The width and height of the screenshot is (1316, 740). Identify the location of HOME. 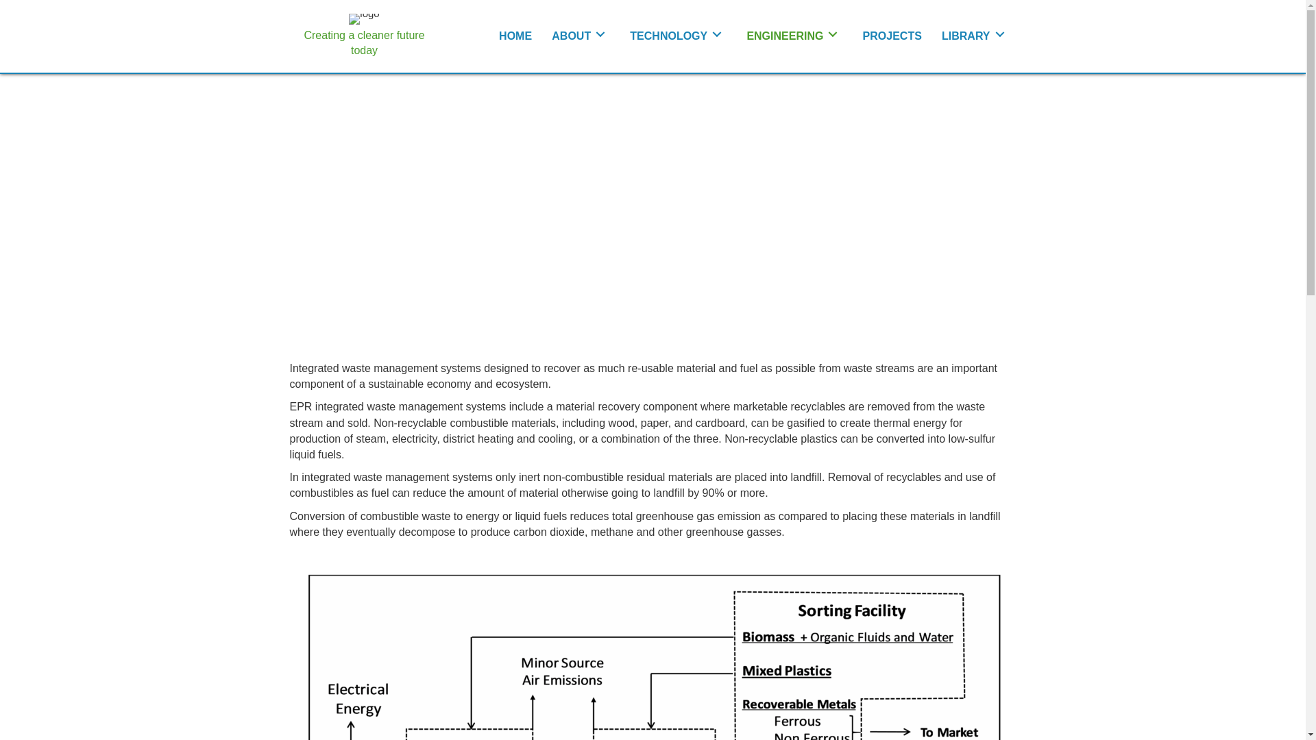
(515, 34).